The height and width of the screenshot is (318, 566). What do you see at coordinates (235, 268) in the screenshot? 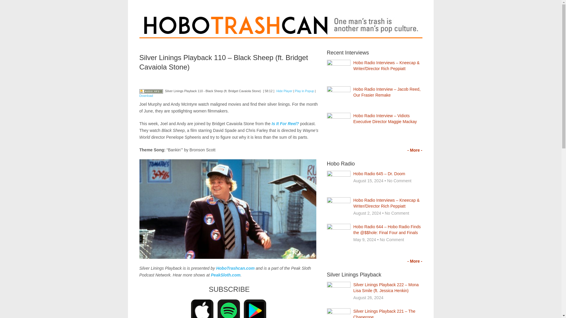
I see `HoboTrashcan.com` at bounding box center [235, 268].